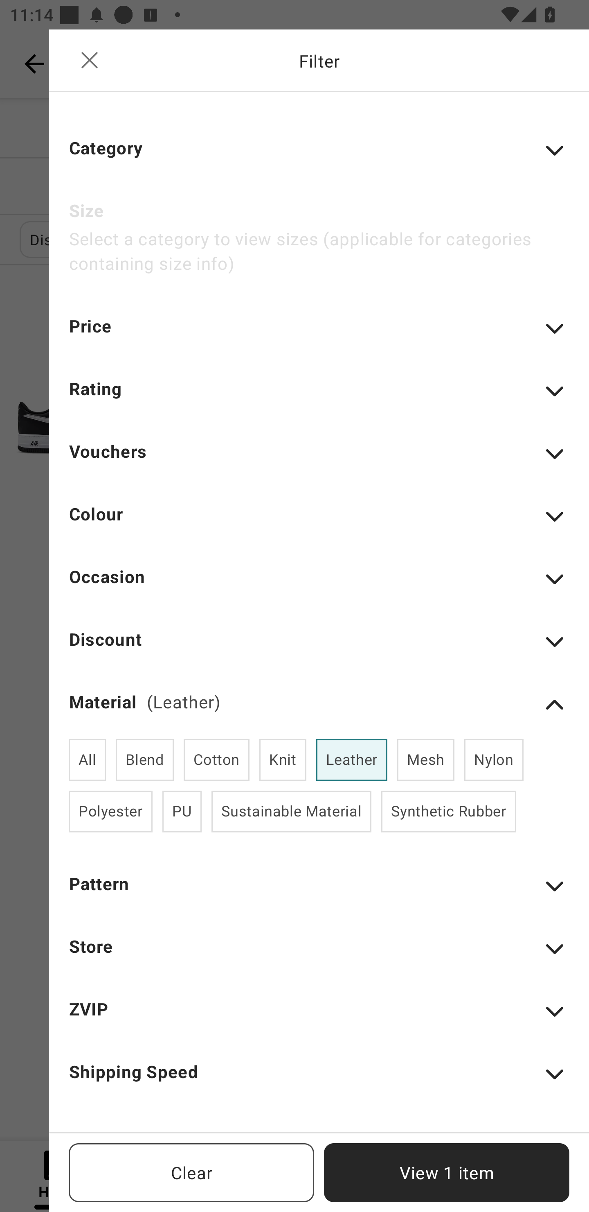 Image resolution: width=589 pixels, height=1212 pixels. I want to click on Sustainable Material, so click(291, 811).